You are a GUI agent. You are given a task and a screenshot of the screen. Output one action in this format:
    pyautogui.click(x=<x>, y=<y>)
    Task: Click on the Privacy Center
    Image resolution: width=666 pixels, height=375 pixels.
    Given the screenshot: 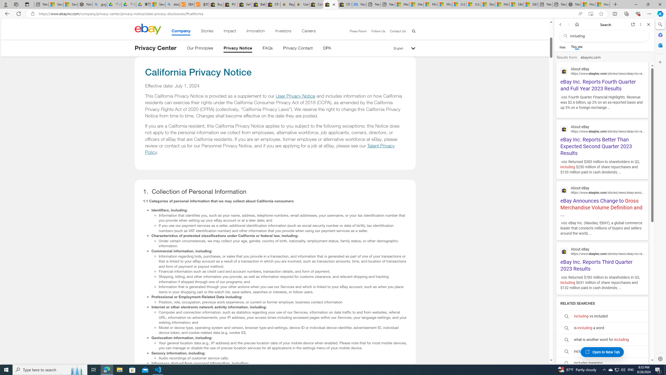 What is the action you would take?
    pyautogui.click(x=156, y=48)
    